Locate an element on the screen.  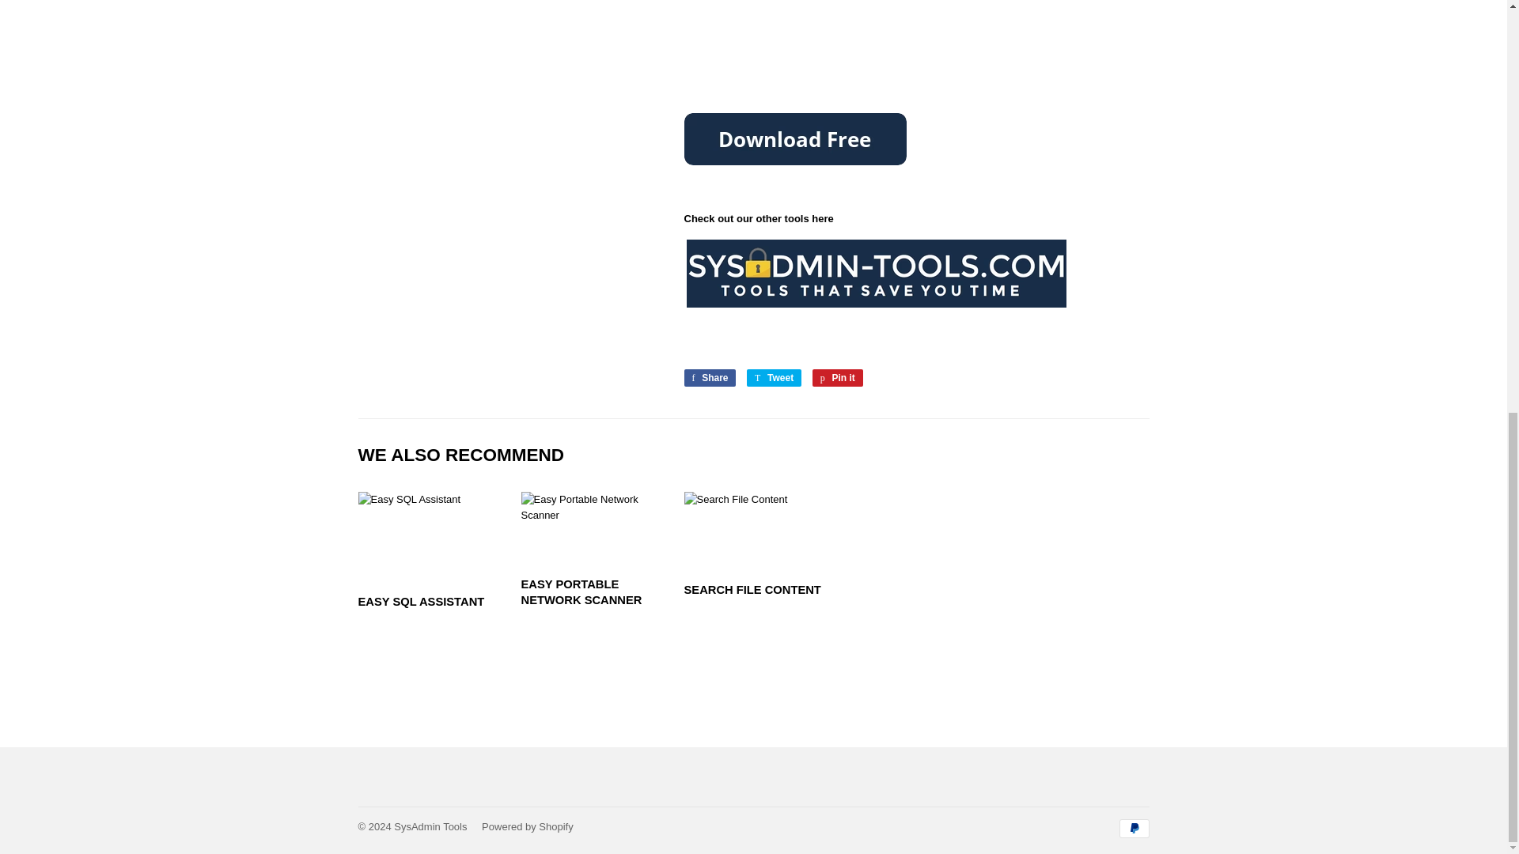
Tweet on Twitter is located at coordinates (837, 378).